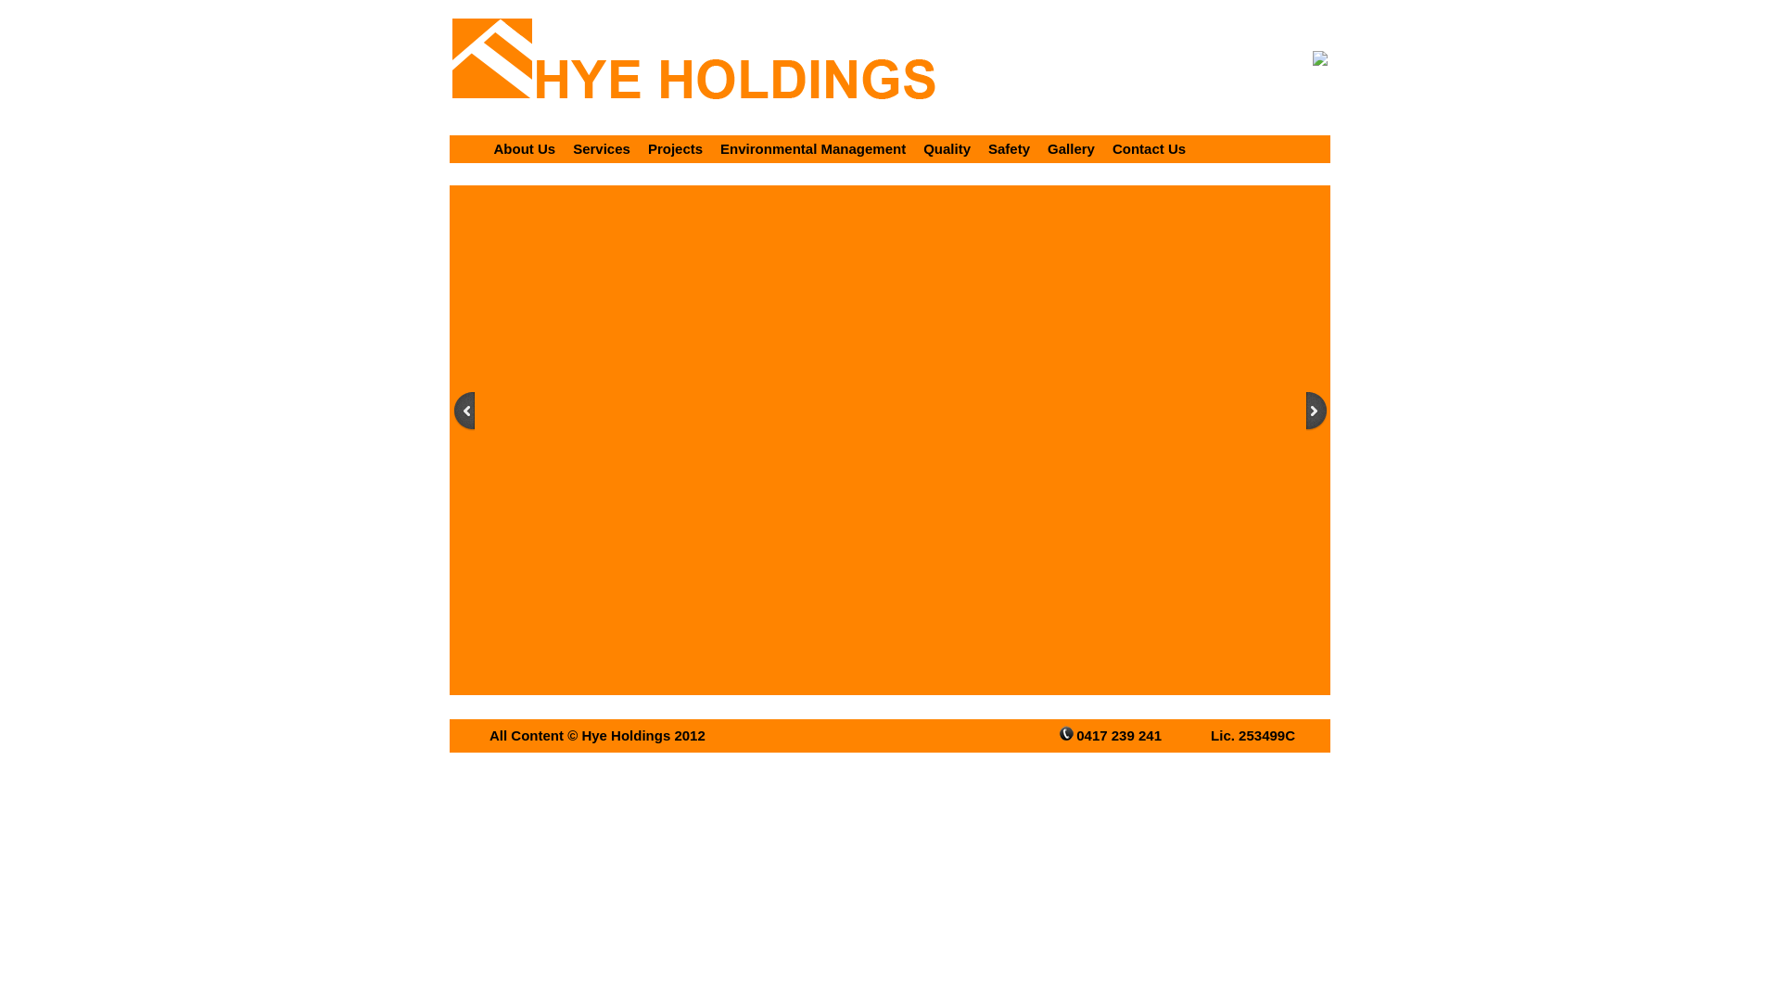 Image resolution: width=1780 pixels, height=1001 pixels. Describe the element at coordinates (675, 148) in the screenshot. I see `Projects` at that location.